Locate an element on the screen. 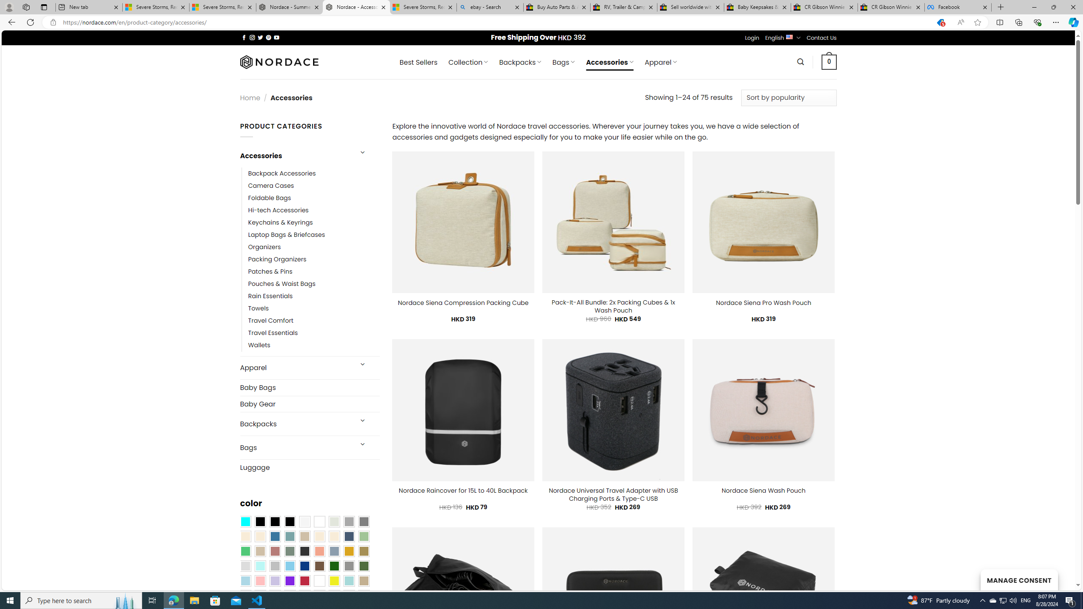  Brown is located at coordinates (319, 566).